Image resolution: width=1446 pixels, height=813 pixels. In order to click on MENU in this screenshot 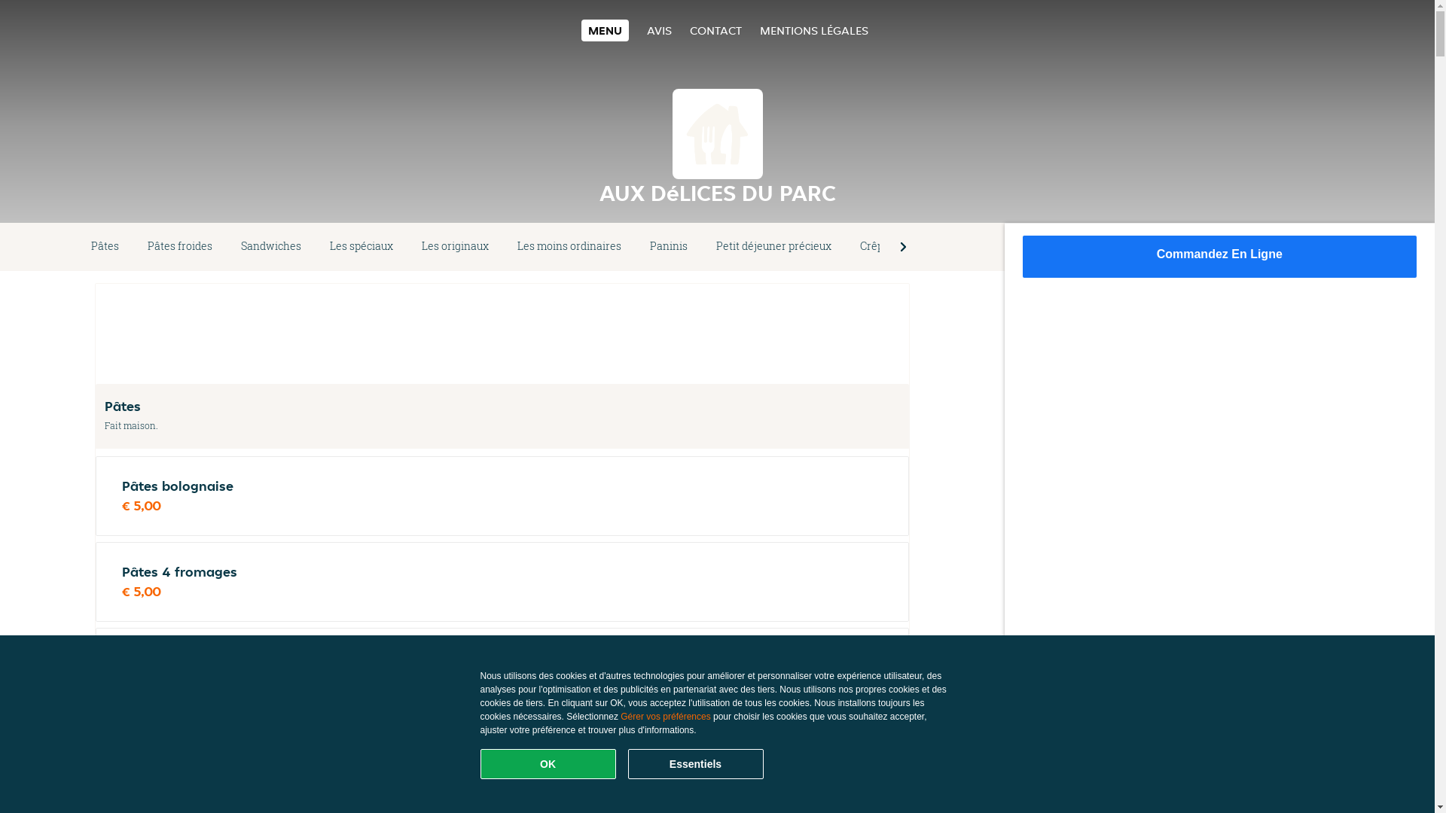, I will do `click(606, 30)`.